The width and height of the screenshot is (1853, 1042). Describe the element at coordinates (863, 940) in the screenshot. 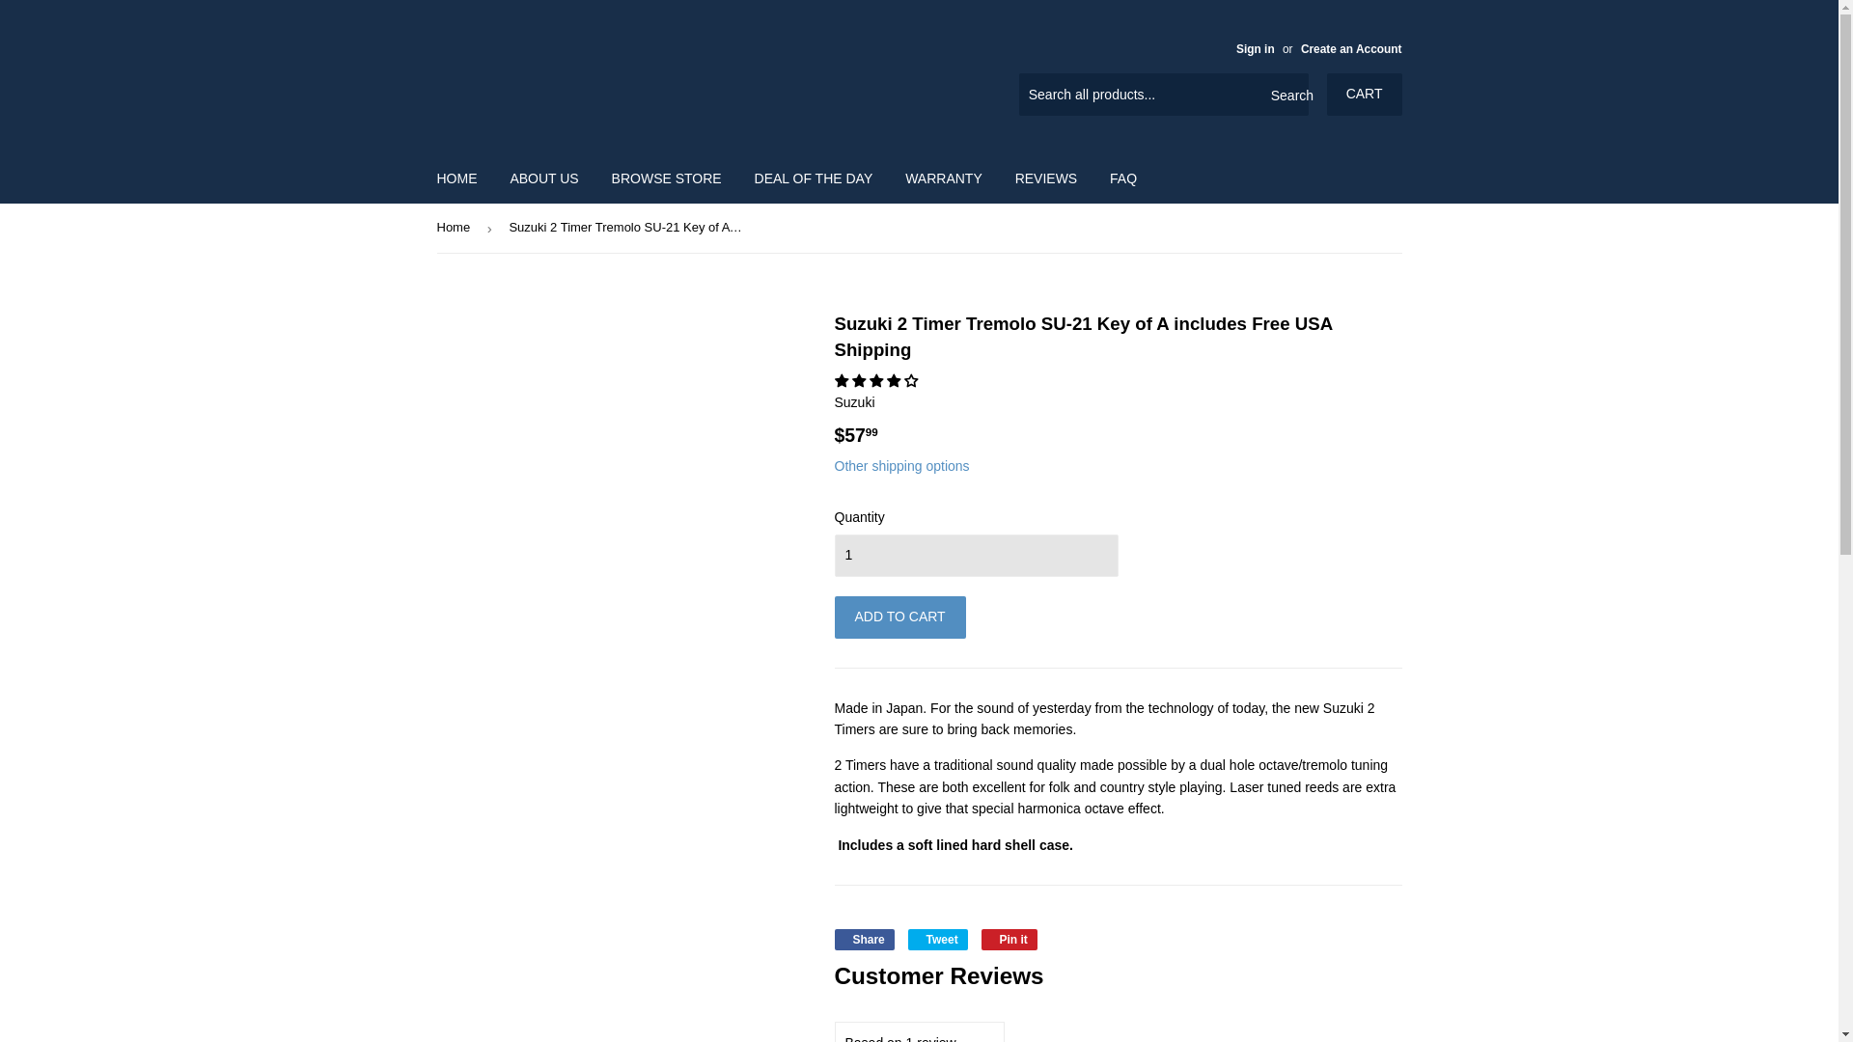

I see `Share on Facebook` at that location.